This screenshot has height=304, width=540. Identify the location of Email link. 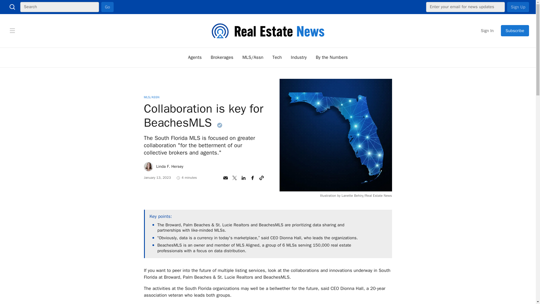
(225, 178).